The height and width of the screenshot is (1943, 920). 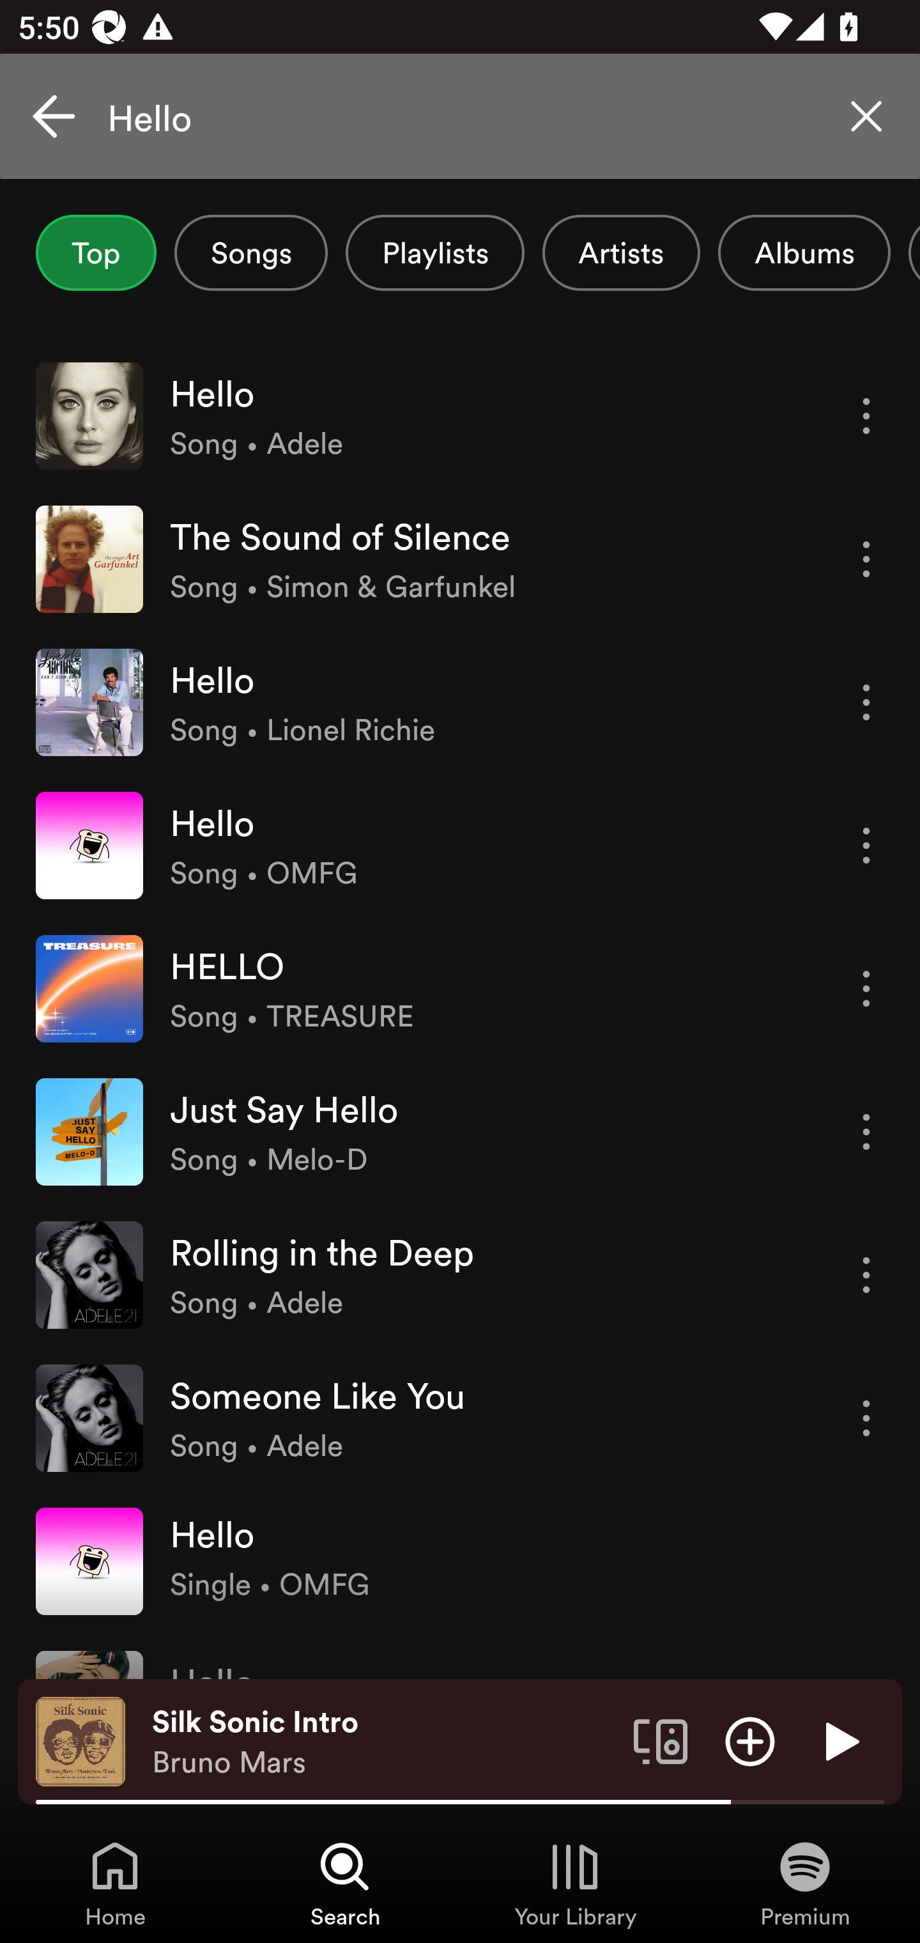 I want to click on Clear search query, so click(x=866, y=116).